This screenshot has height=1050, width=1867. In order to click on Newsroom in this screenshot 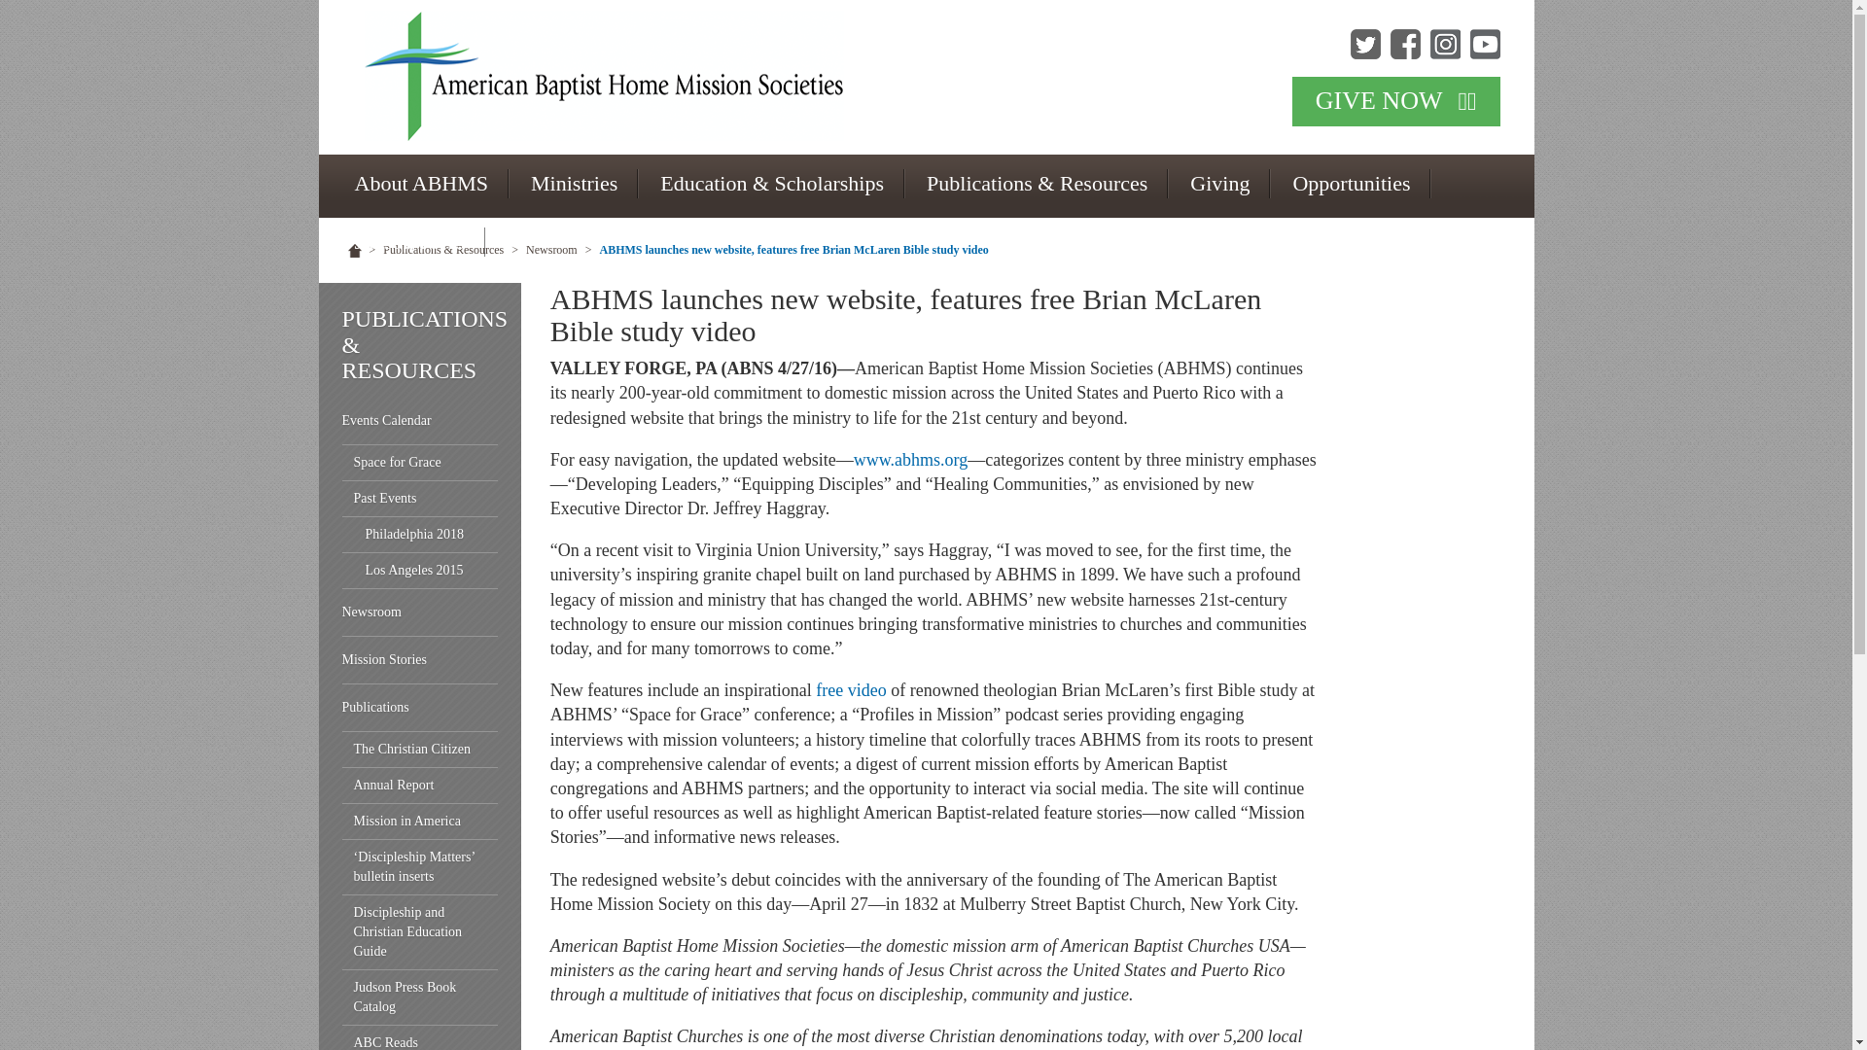, I will do `click(420, 612)`.